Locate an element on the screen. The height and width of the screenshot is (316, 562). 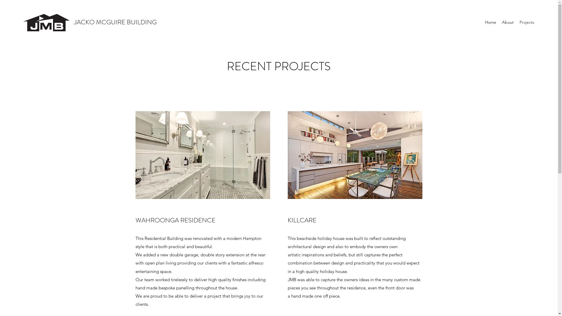
JACKO MCGUIRE BUILDING is located at coordinates (115, 22).